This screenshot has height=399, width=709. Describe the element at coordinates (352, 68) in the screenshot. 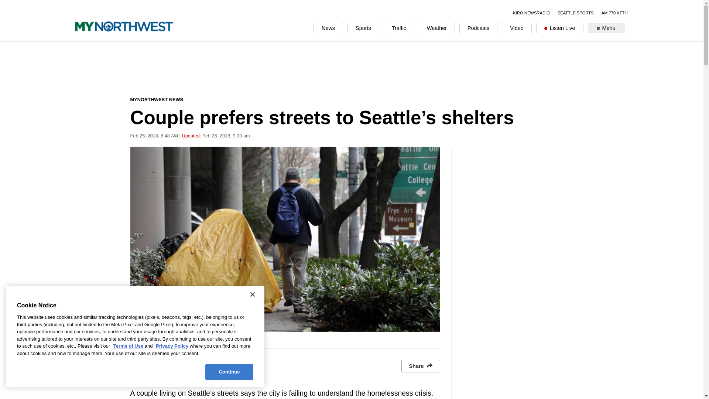

I see `3rd party ad content` at that location.